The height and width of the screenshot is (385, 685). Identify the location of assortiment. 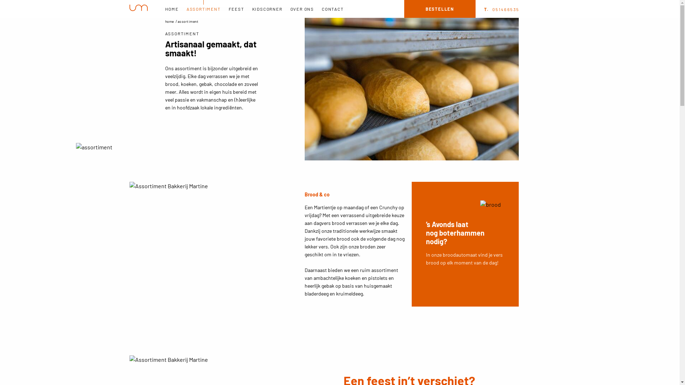
(188, 21).